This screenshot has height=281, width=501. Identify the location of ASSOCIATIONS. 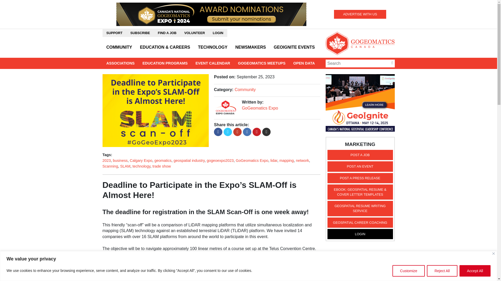
(120, 63).